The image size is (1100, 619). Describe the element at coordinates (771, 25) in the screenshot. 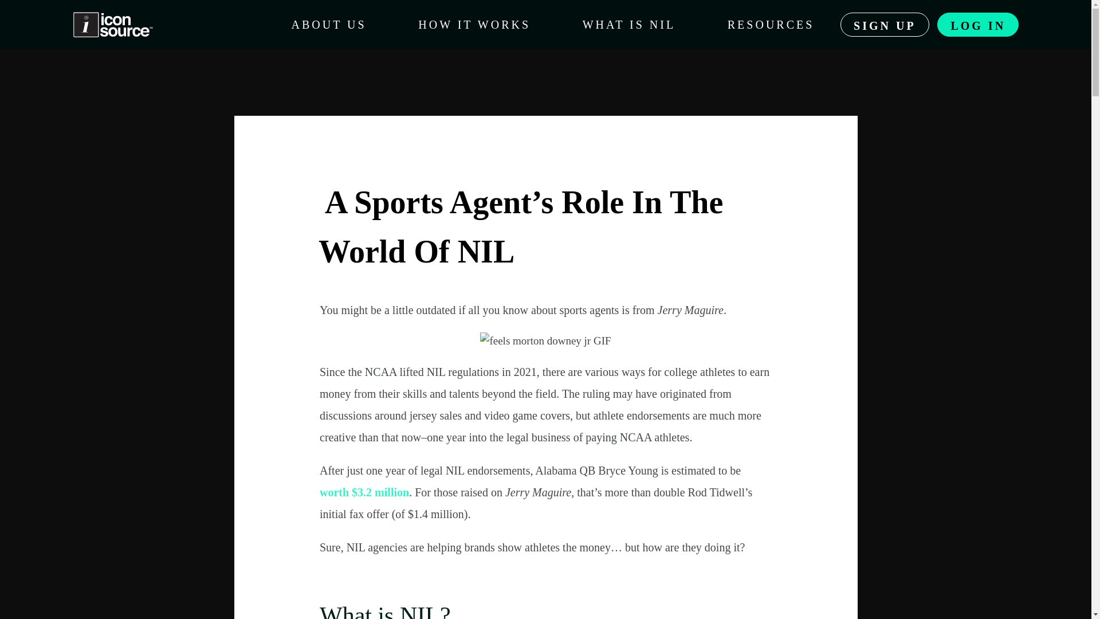

I see `RESOURCES` at that location.